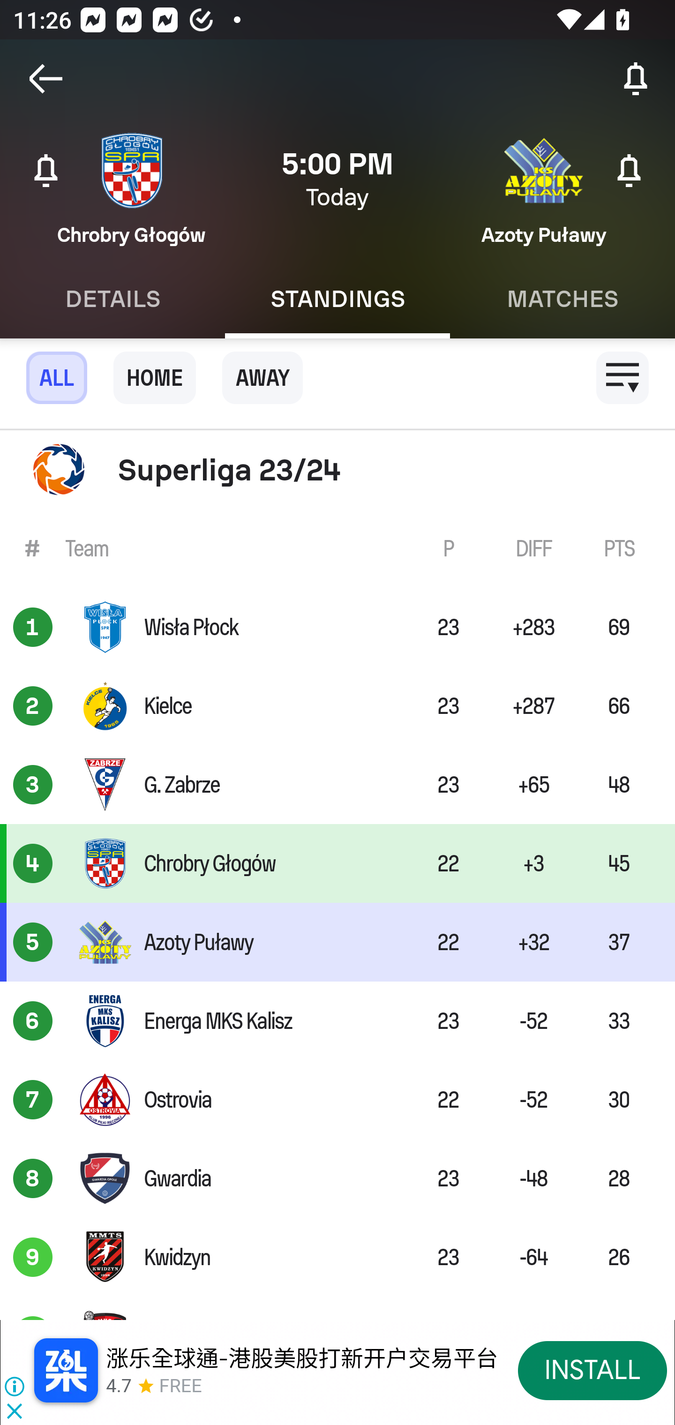  I want to click on Details DETAILS, so click(112, 299).